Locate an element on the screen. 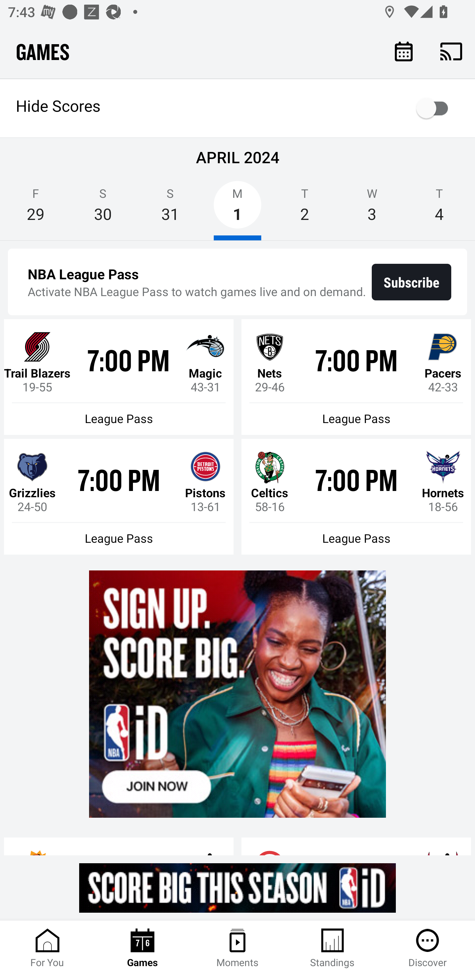  Cast. Disconnected is located at coordinates (451, 51).